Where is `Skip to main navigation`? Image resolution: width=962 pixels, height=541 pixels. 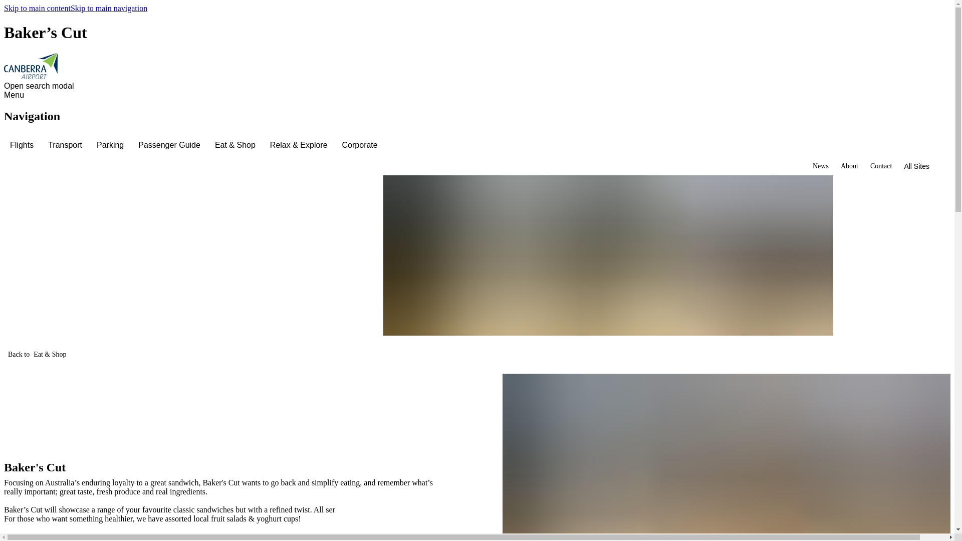 Skip to main navigation is located at coordinates (108, 8).